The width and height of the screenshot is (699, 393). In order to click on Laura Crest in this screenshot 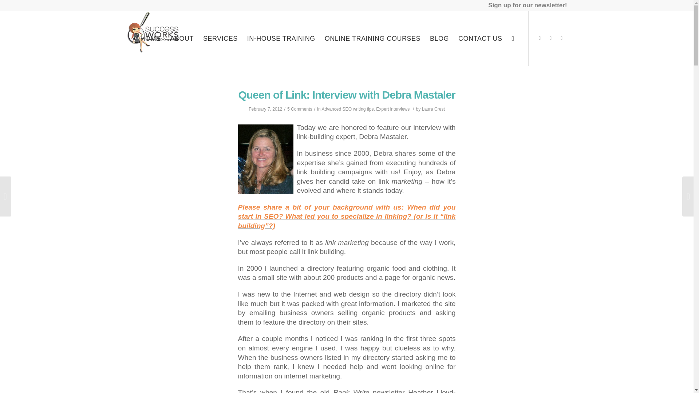, I will do `click(433, 109)`.